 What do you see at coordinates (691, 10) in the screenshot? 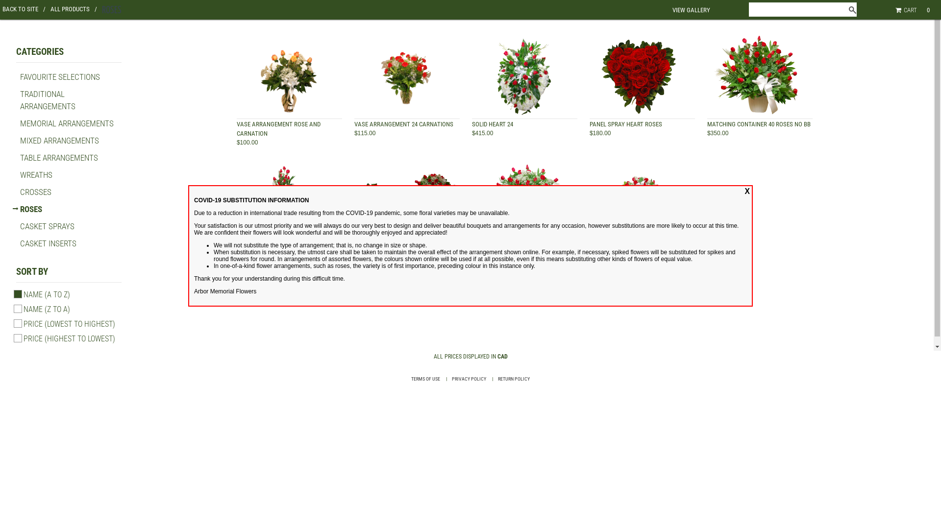
I see `VIEW GALLERY` at bounding box center [691, 10].